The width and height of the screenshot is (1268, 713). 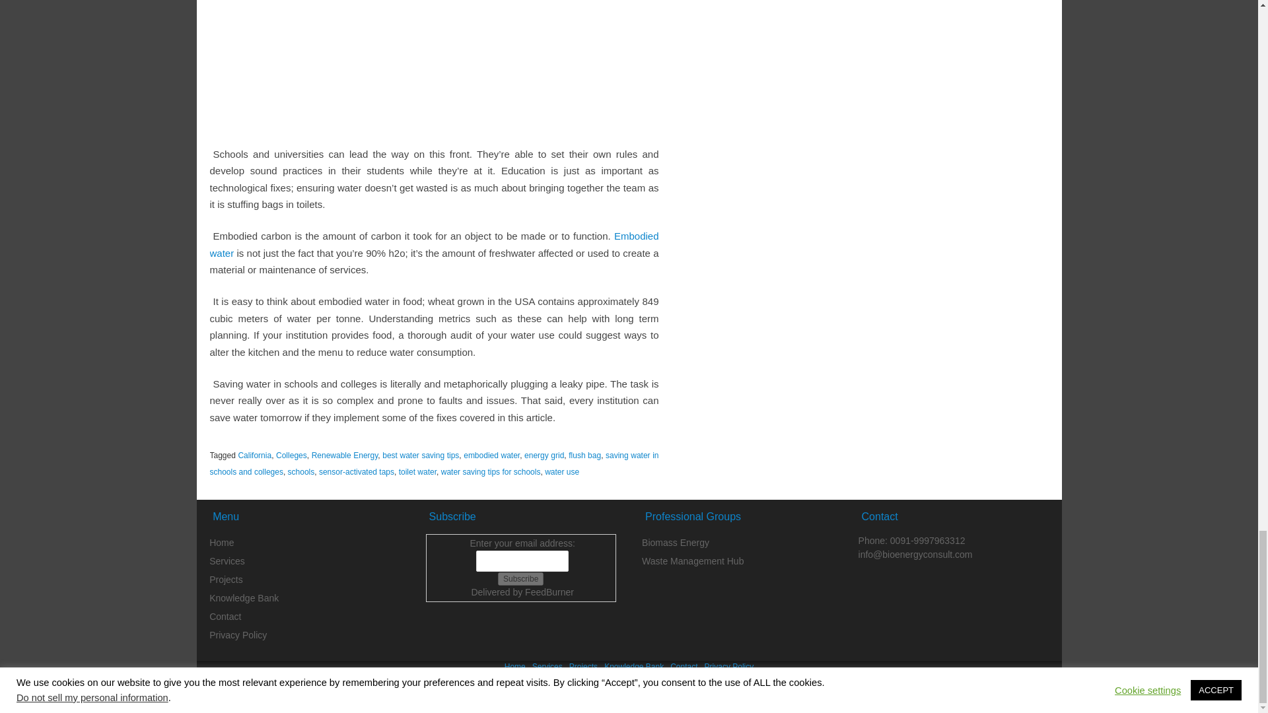 I want to click on saving water in schools and colleges, so click(x=435, y=463).